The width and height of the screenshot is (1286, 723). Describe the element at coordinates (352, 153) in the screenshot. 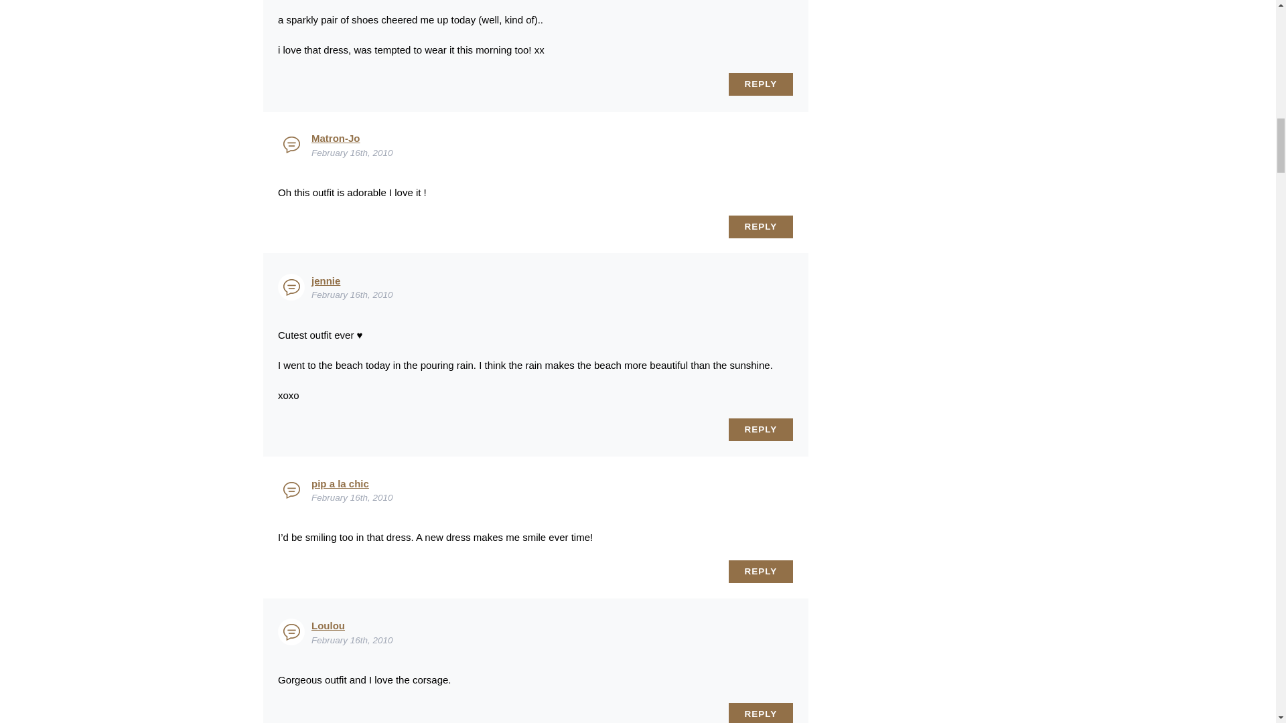

I see `February 16th, 2010` at that location.